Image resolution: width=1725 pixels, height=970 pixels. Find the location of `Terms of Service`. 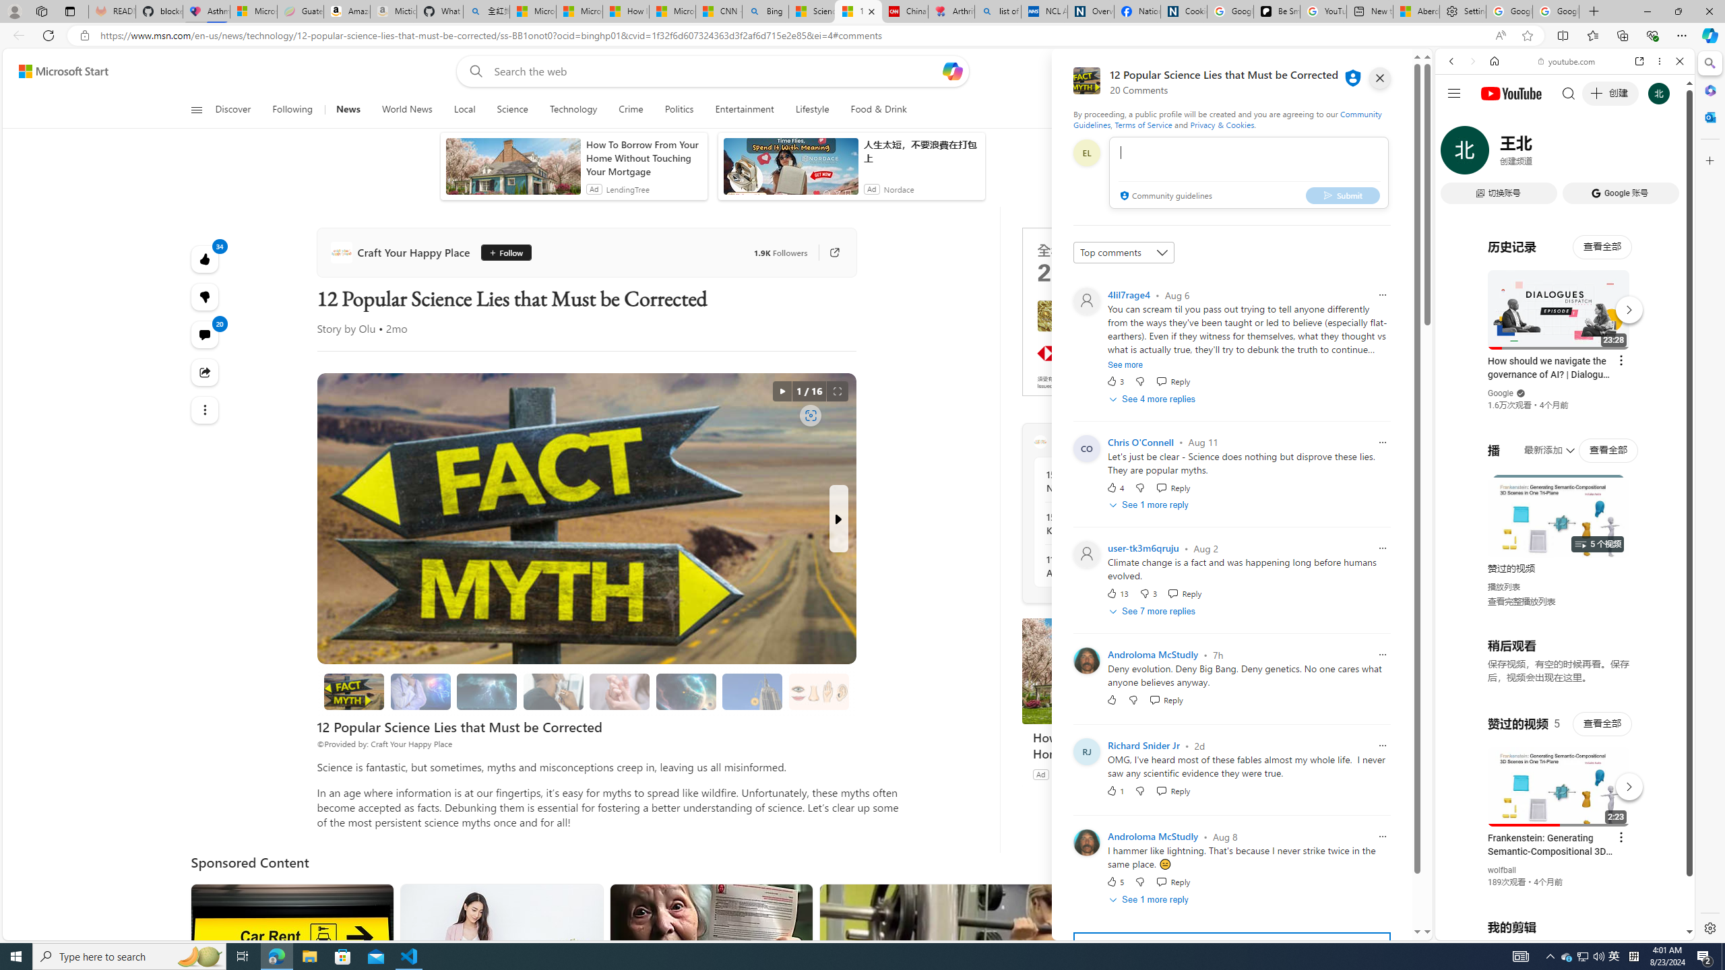

Terms of Service is located at coordinates (1143, 124).